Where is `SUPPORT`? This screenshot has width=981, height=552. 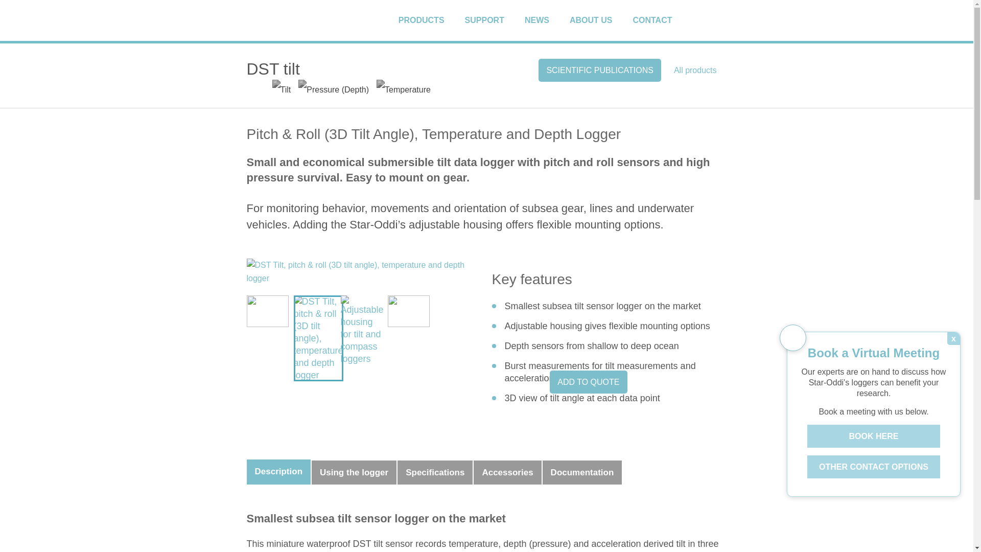
SUPPORT is located at coordinates (494, 20).